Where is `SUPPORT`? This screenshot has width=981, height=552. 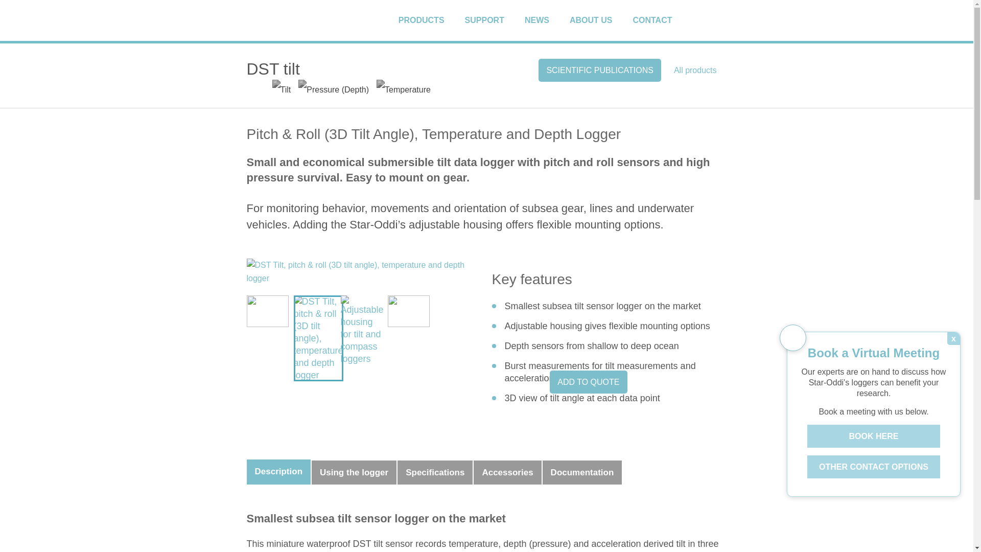
SUPPORT is located at coordinates (494, 20).